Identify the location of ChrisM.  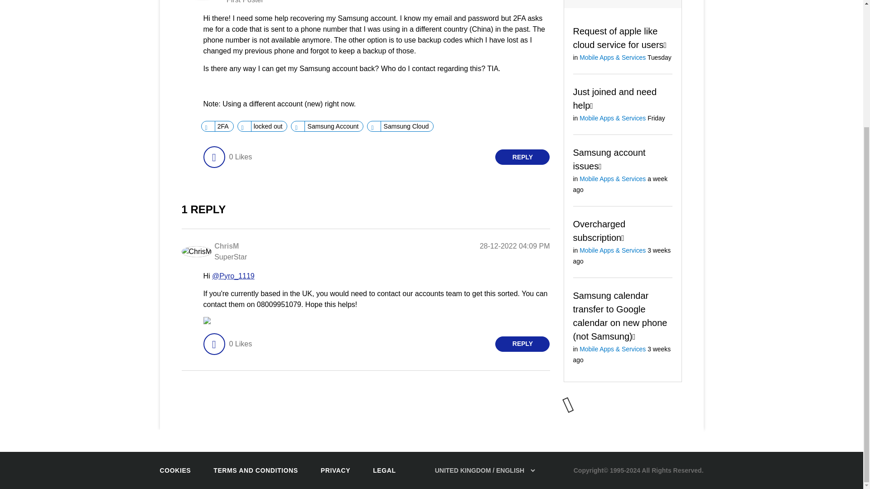
(226, 245).